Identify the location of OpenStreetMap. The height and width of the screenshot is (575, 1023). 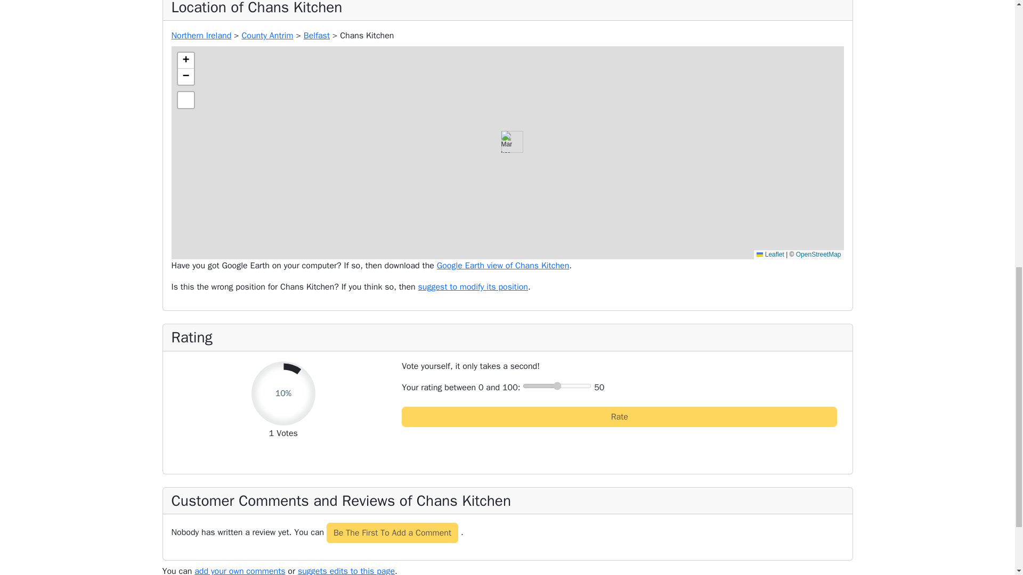
(818, 254).